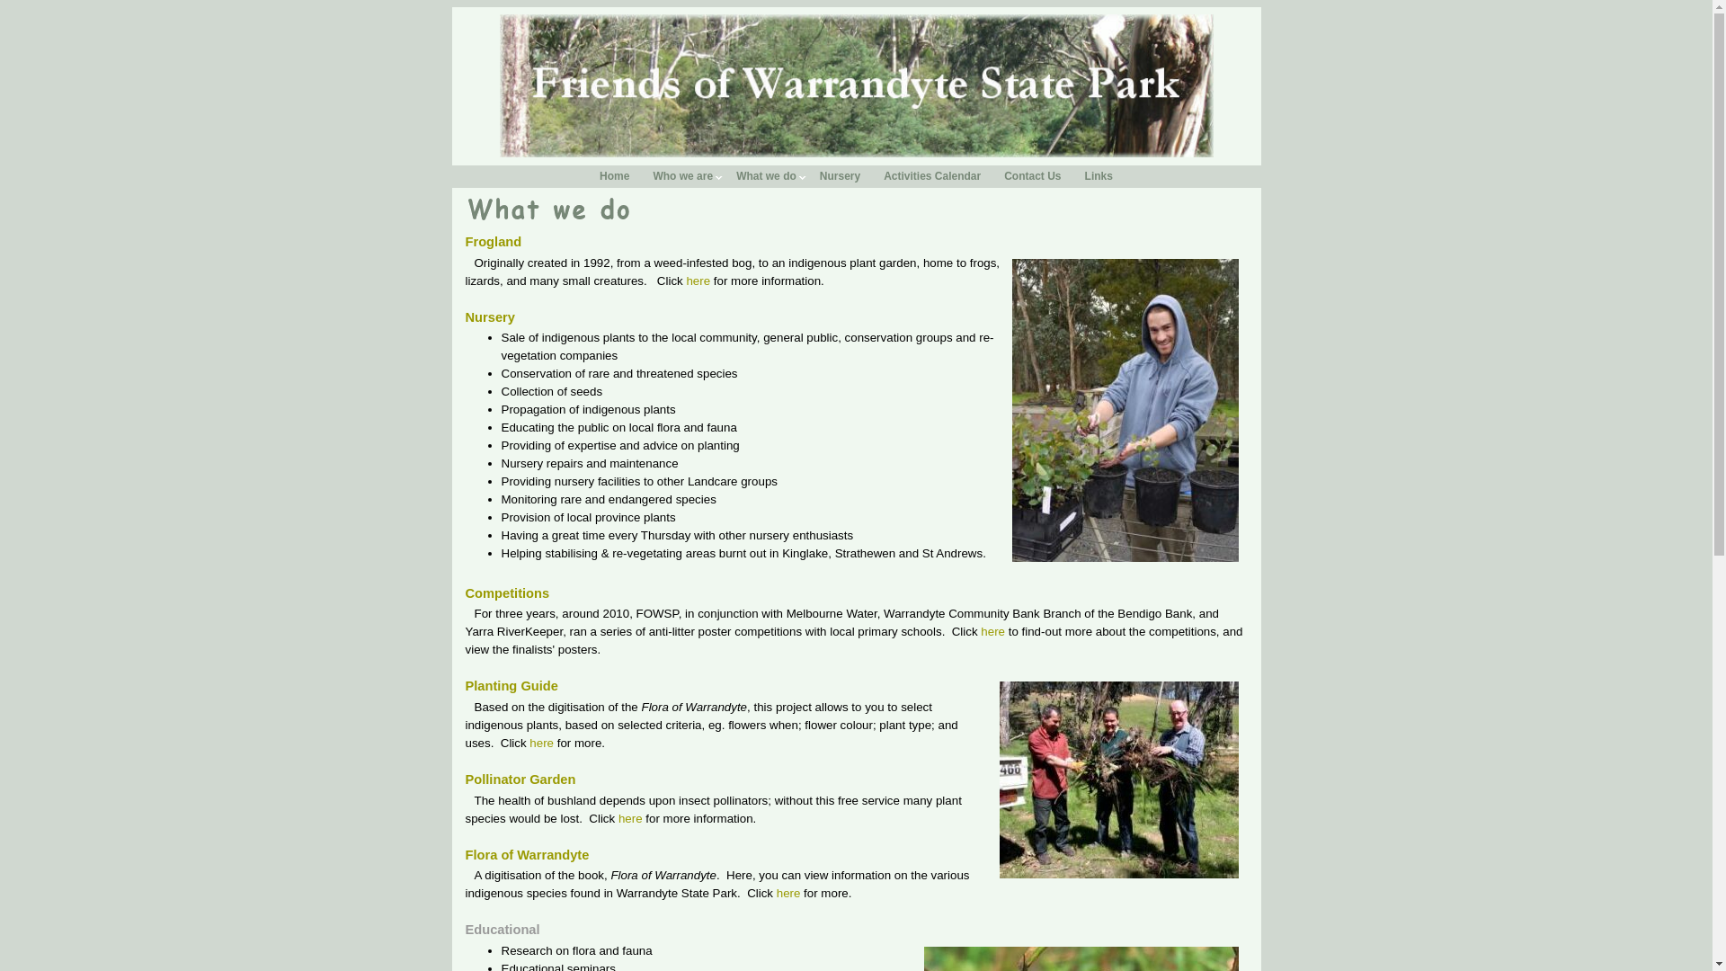 This screenshot has height=971, width=1726. I want to click on here, so click(541, 743).